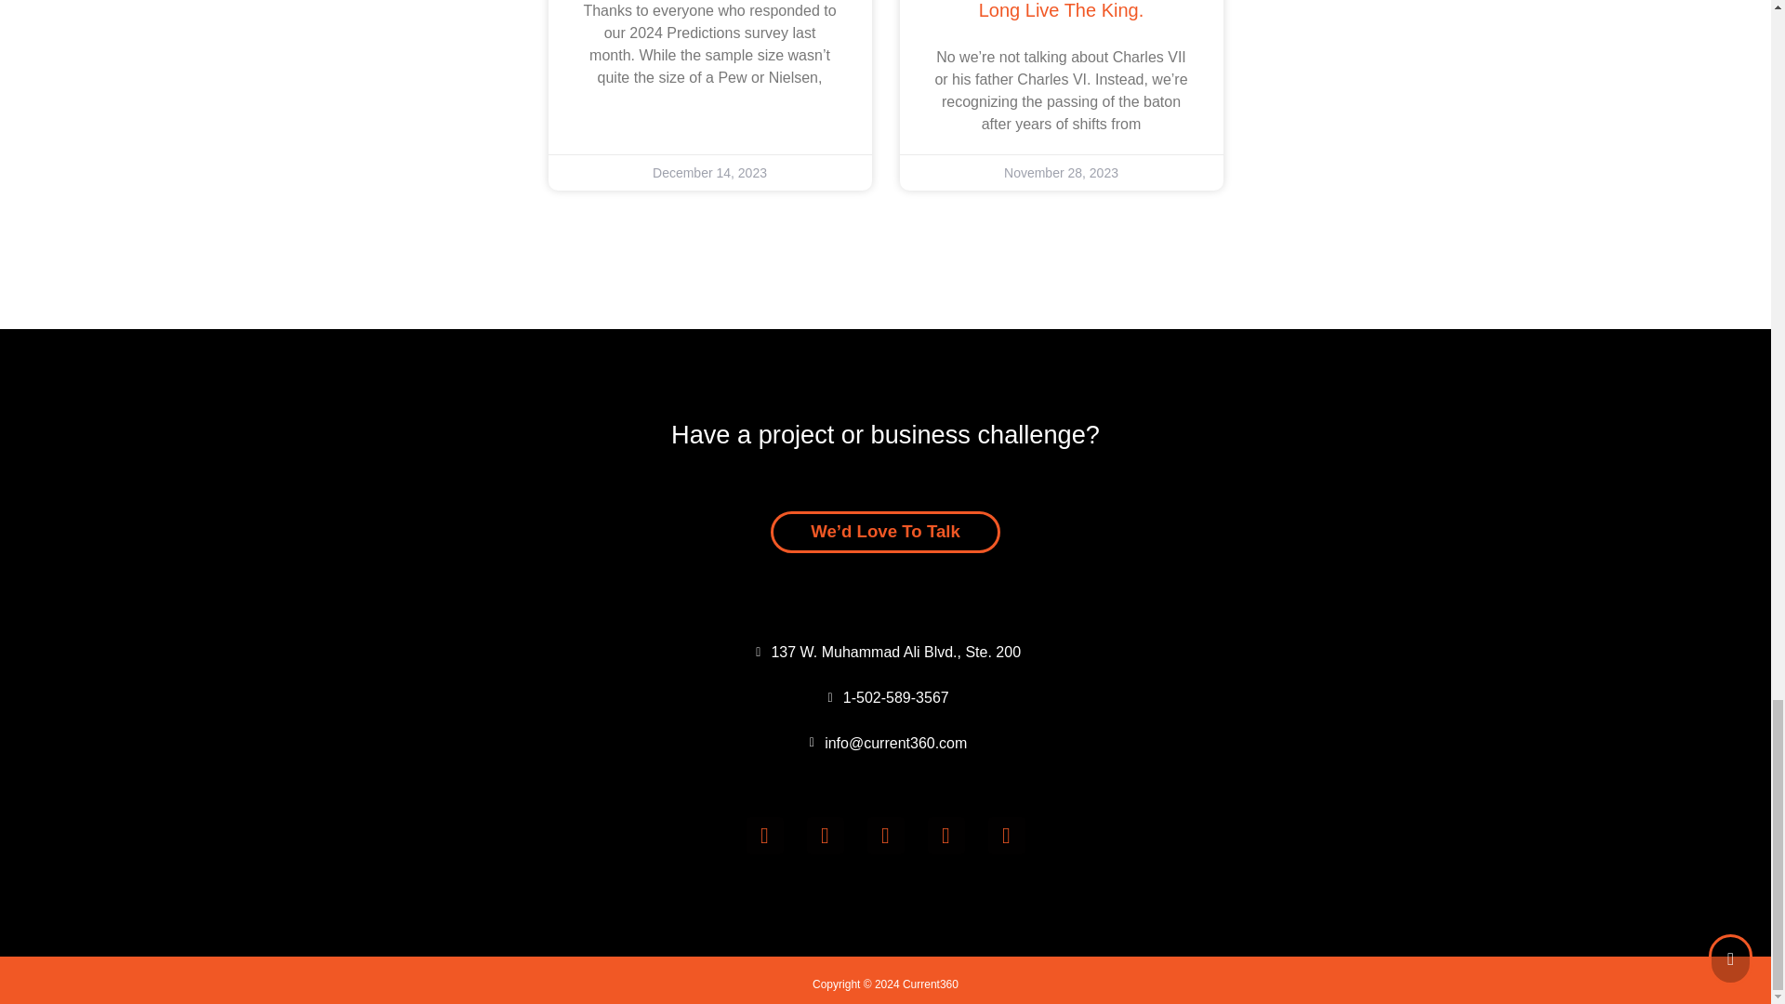 The height and width of the screenshot is (1004, 1785). Describe the element at coordinates (1061, 9) in the screenshot. I see `1-502-589-3567` at that location.